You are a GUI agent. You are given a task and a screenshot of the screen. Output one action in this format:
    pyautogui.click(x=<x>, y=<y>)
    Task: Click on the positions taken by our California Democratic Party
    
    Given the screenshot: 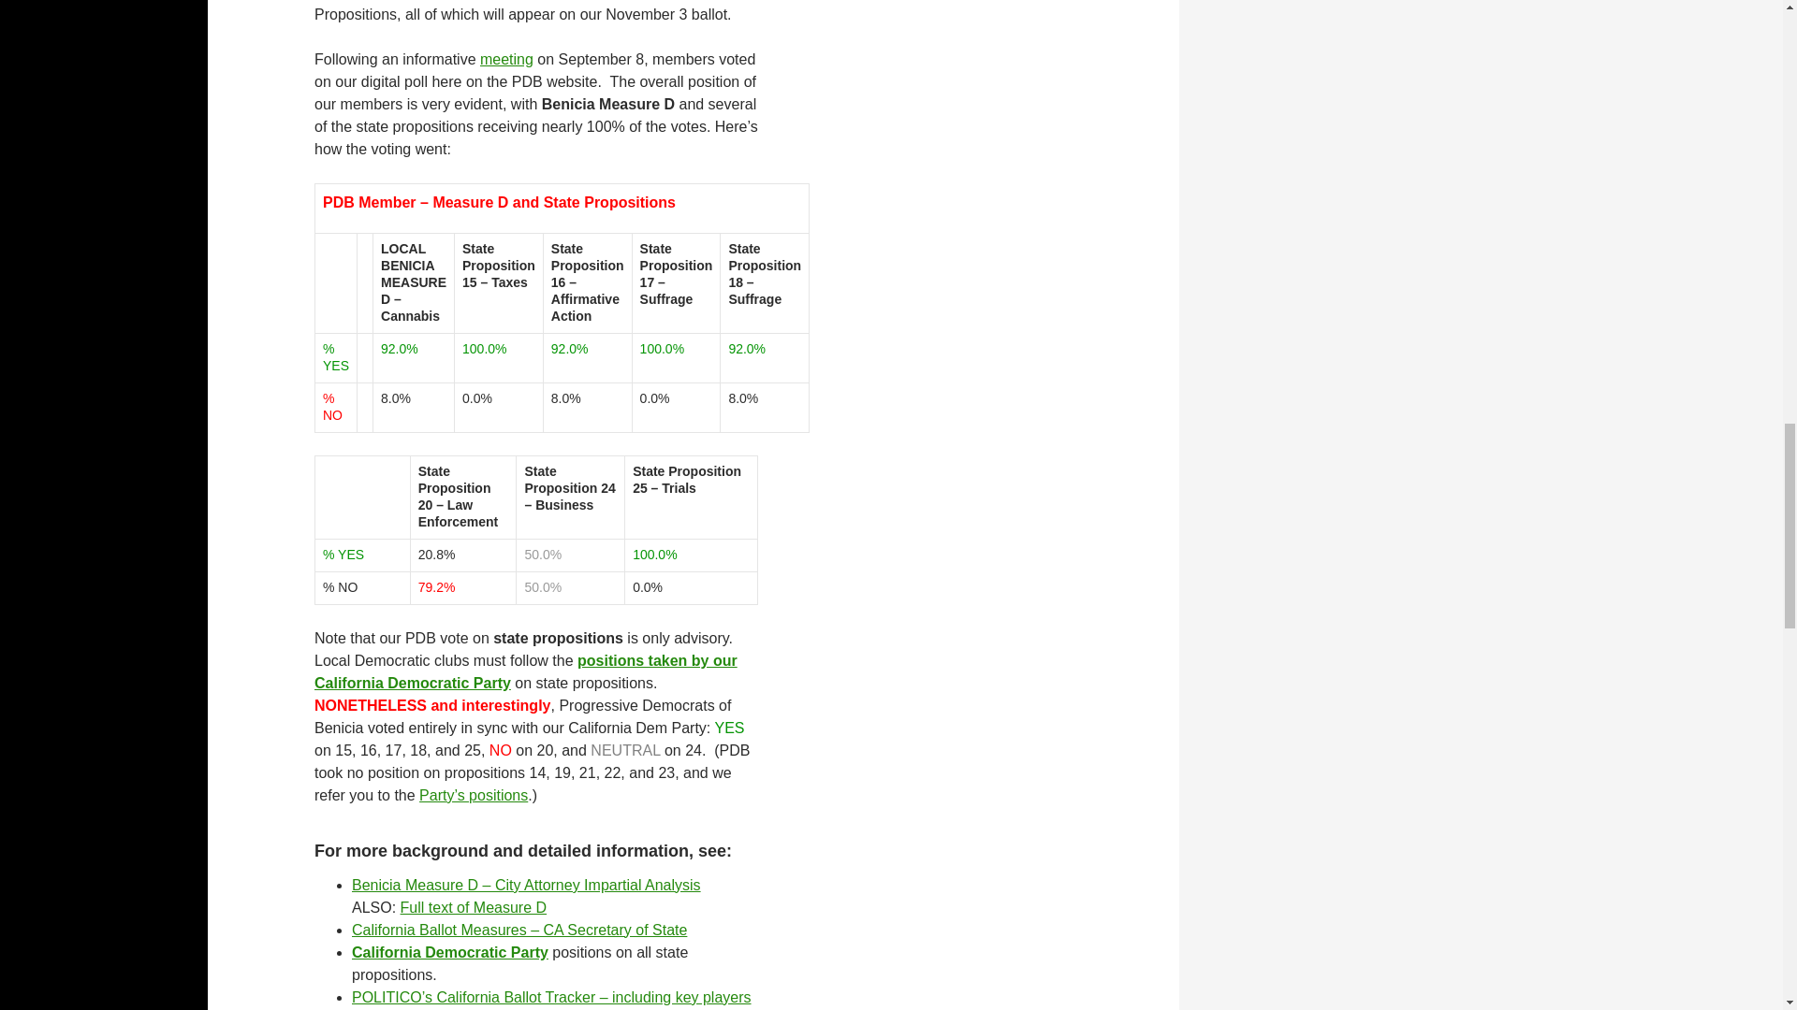 What is the action you would take?
    pyautogui.click(x=526, y=671)
    